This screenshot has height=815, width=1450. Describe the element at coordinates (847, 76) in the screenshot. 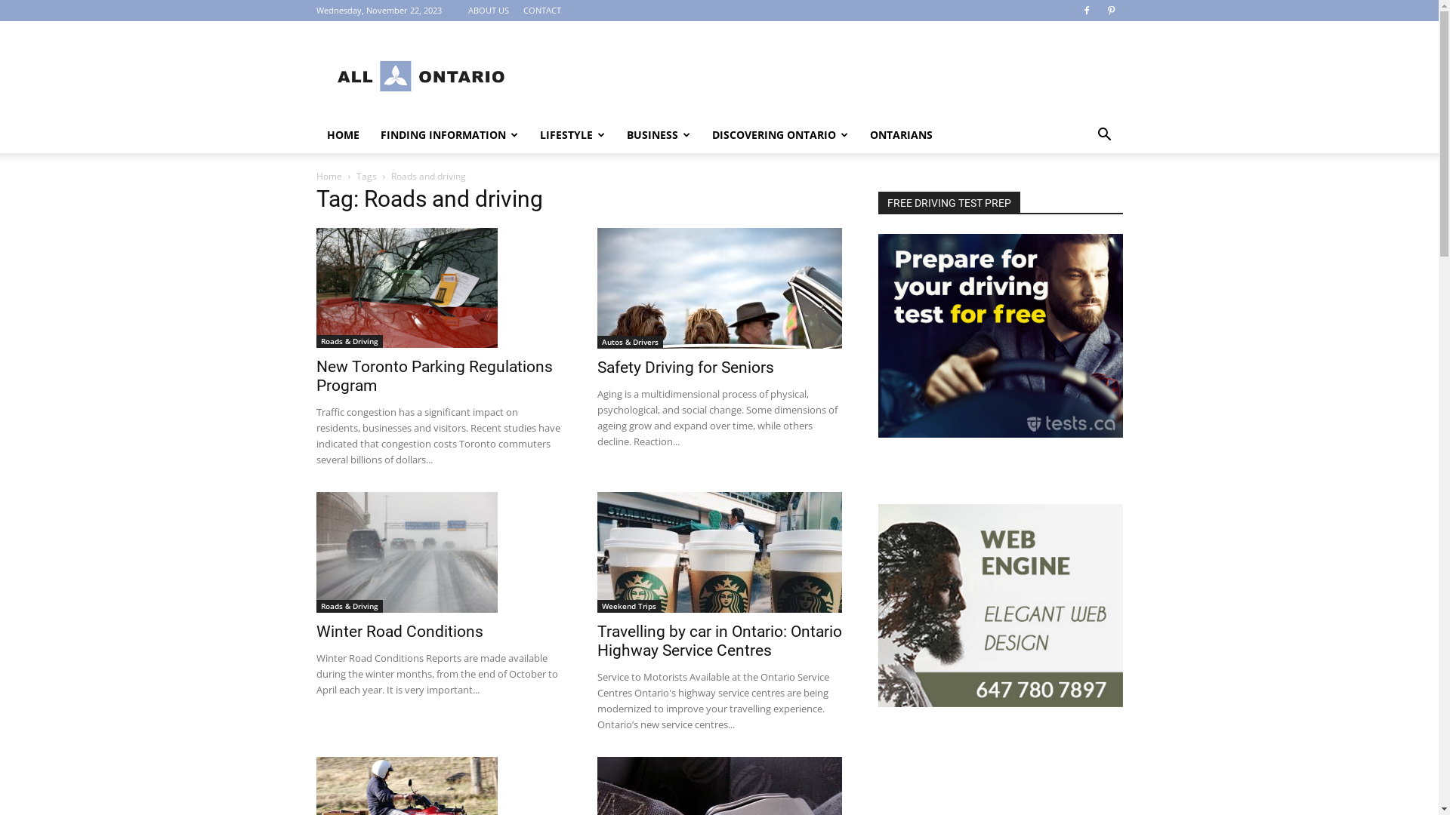

I see `Advertisement` at that location.